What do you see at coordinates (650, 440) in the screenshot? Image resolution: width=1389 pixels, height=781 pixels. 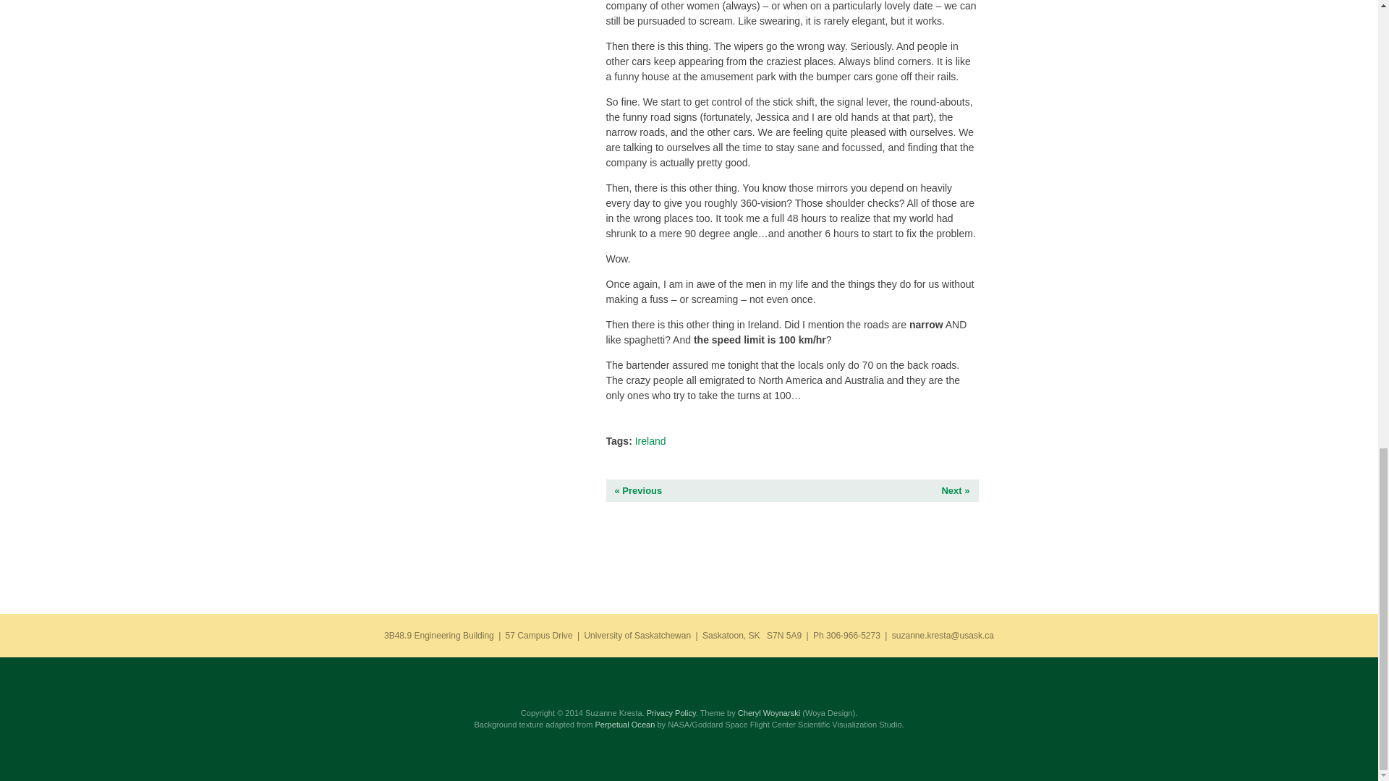 I see `Ireland` at bounding box center [650, 440].